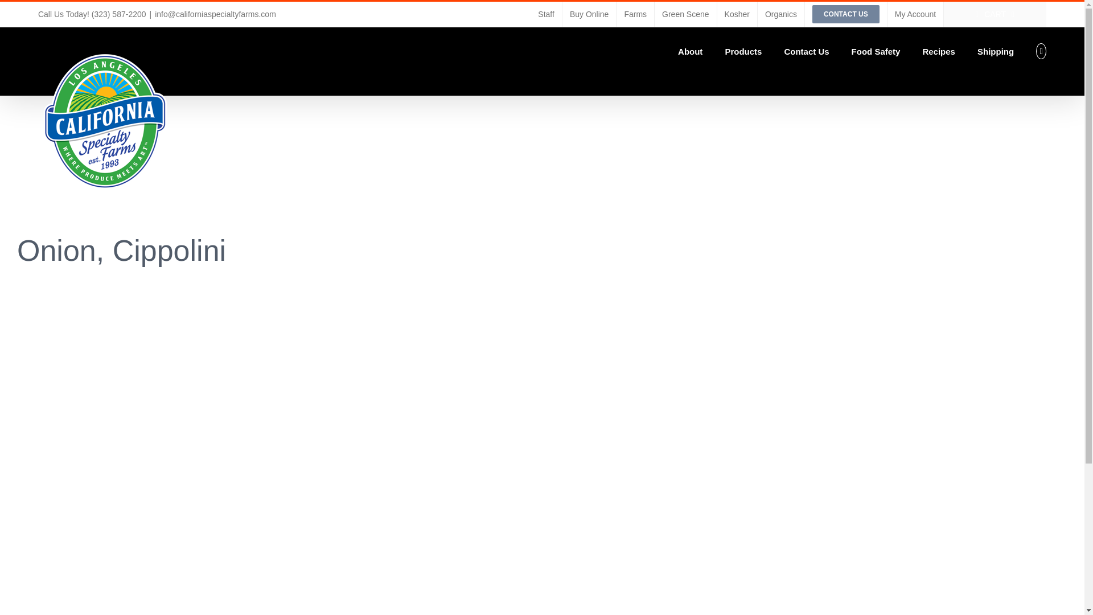  I want to click on Contact Us, so click(806, 51).